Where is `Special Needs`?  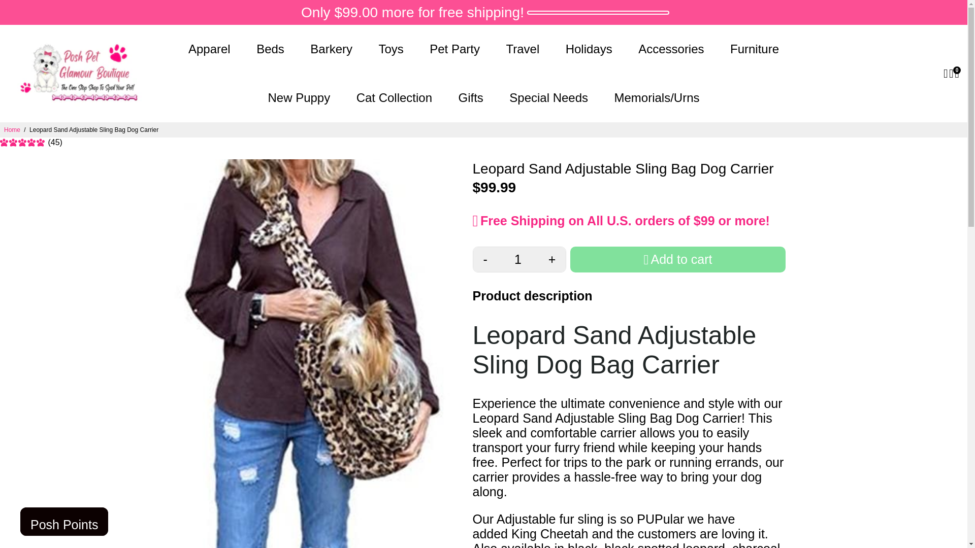 Special Needs is located at coordinates (548, 97).